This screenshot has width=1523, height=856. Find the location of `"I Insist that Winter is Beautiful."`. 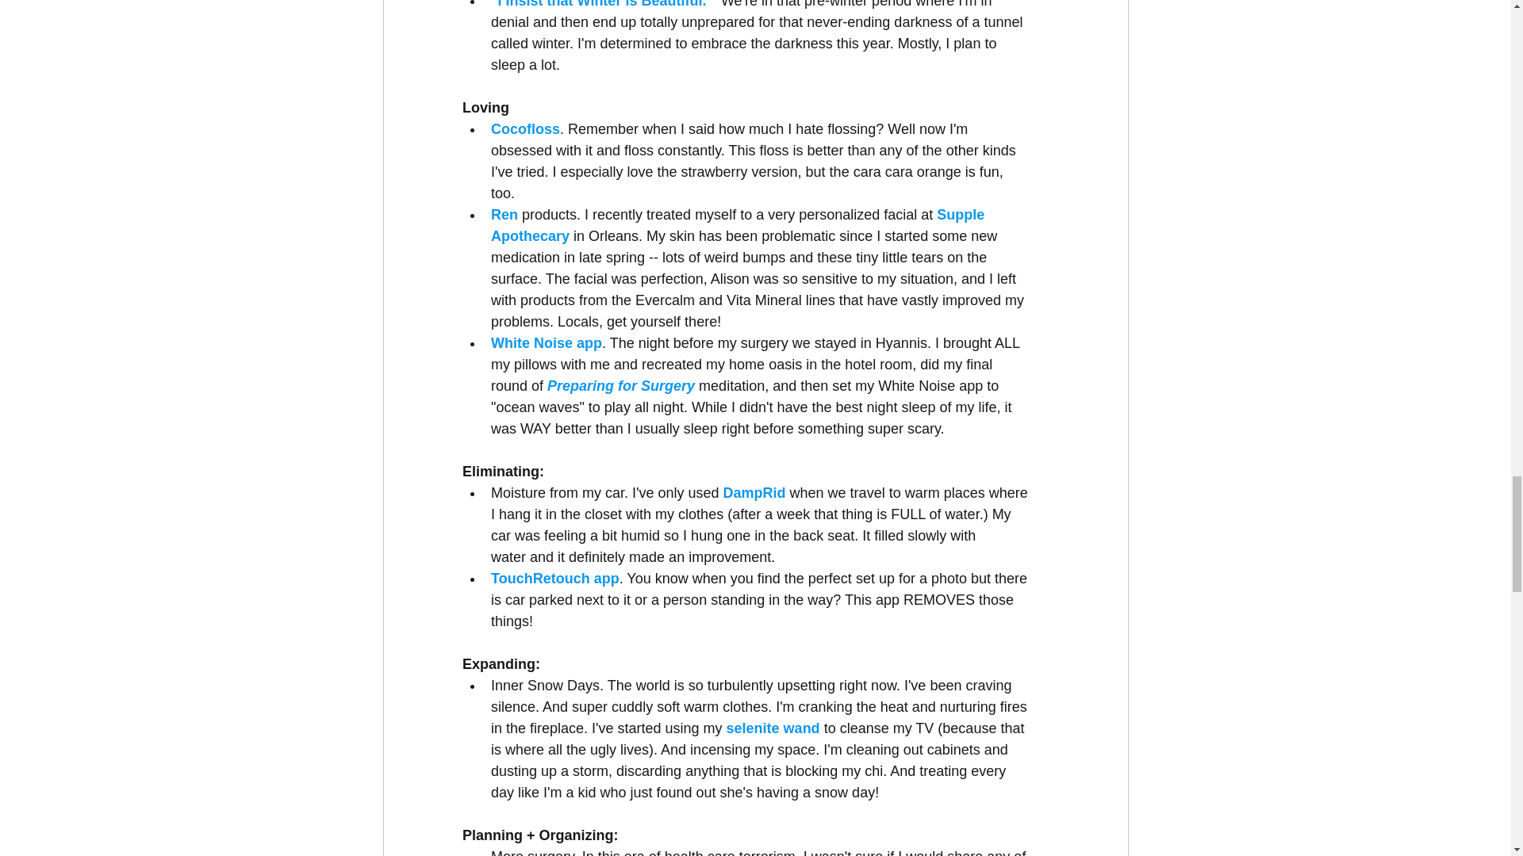

"I Insist that Winter is Beautiful." is located at coordinates (601, 4).